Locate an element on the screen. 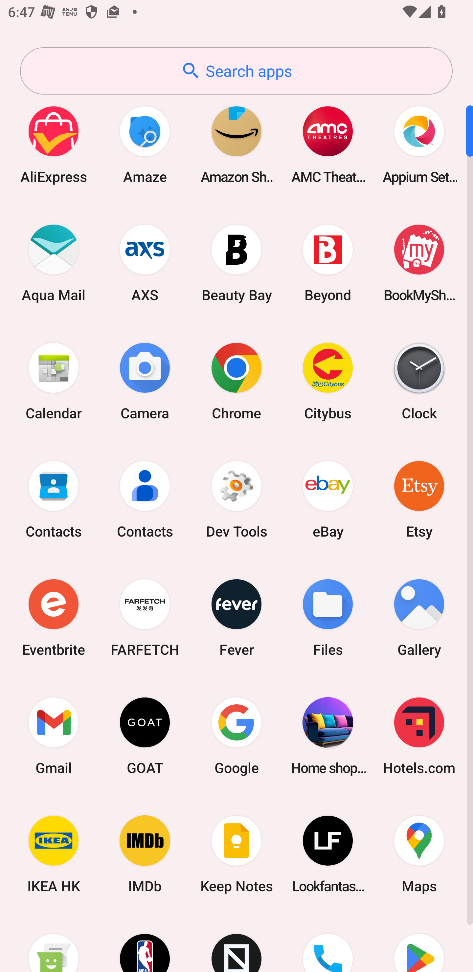 The width and height of the screenshot is (473, 972). Lookfantastic is located at coordinates (328, 854).